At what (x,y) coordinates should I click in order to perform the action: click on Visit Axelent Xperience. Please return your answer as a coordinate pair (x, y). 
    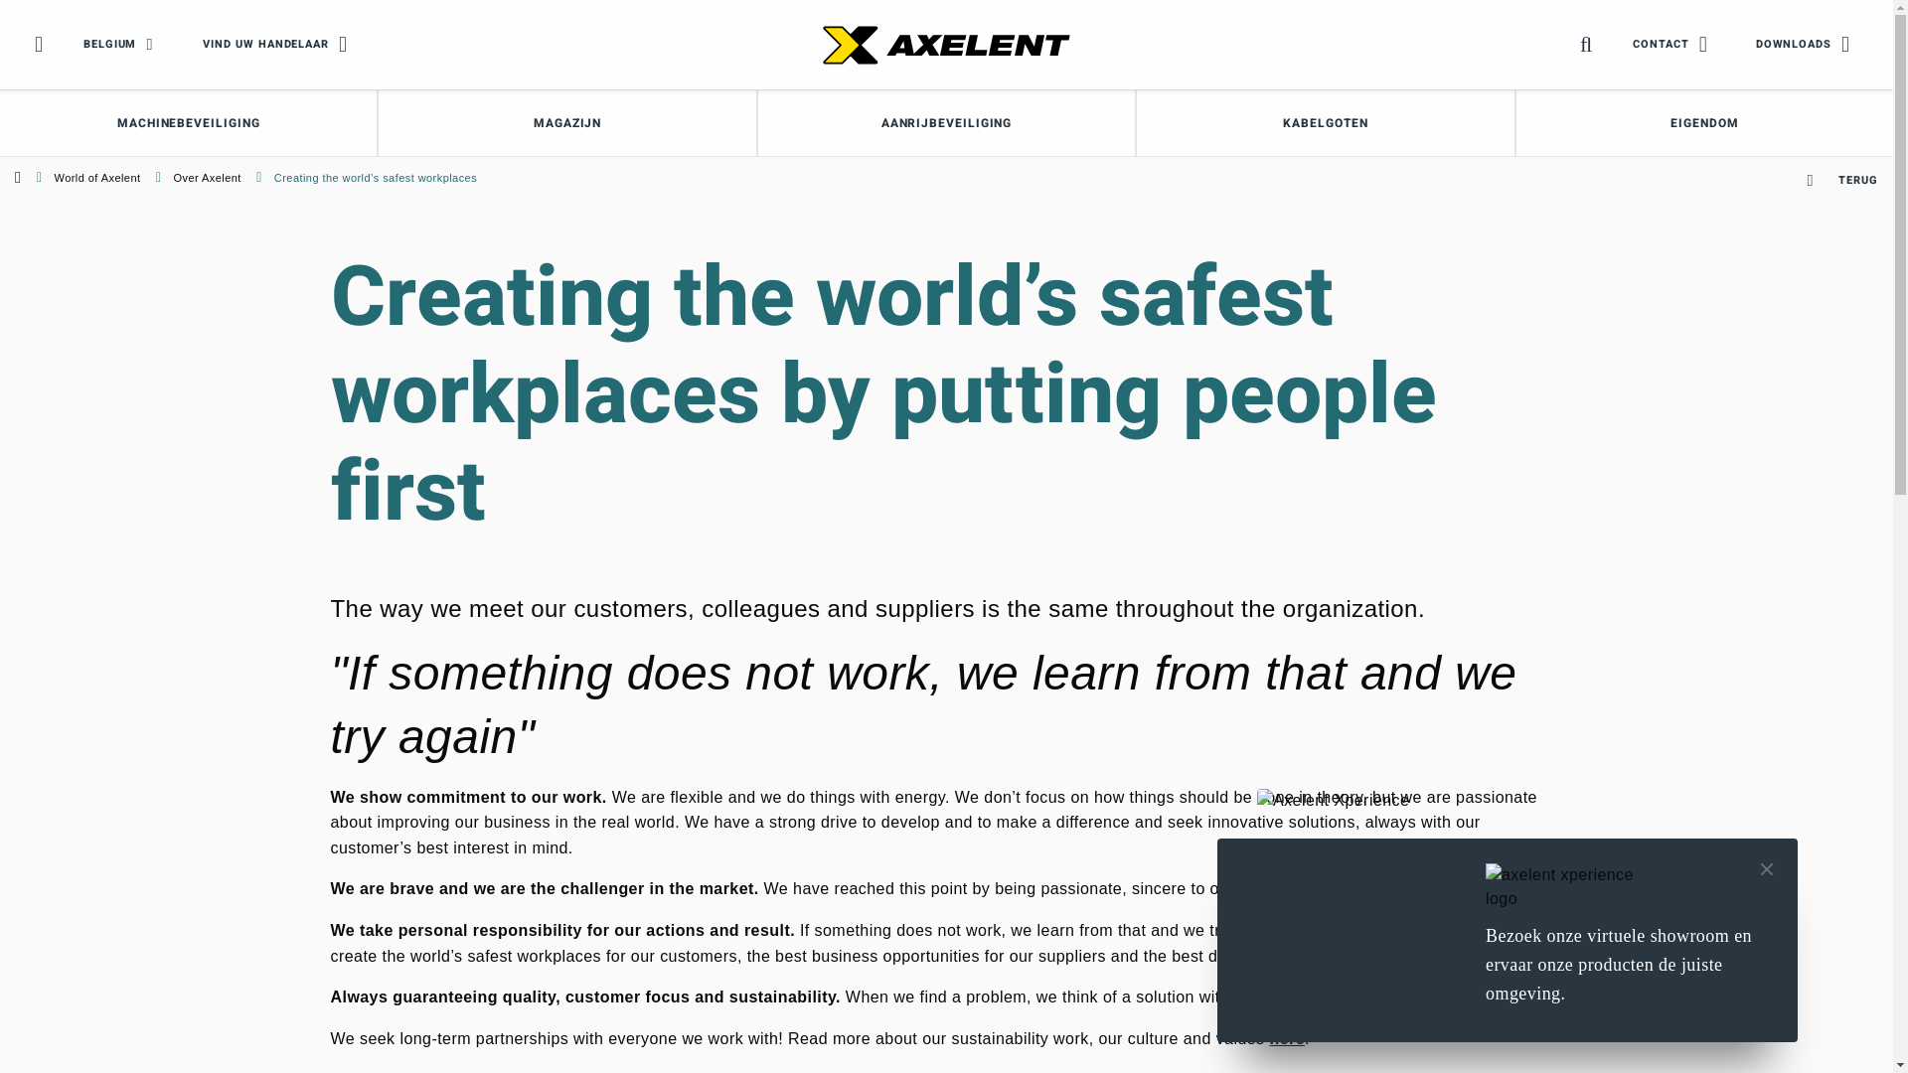
    Looking at the image, I should click on (1351, 883).